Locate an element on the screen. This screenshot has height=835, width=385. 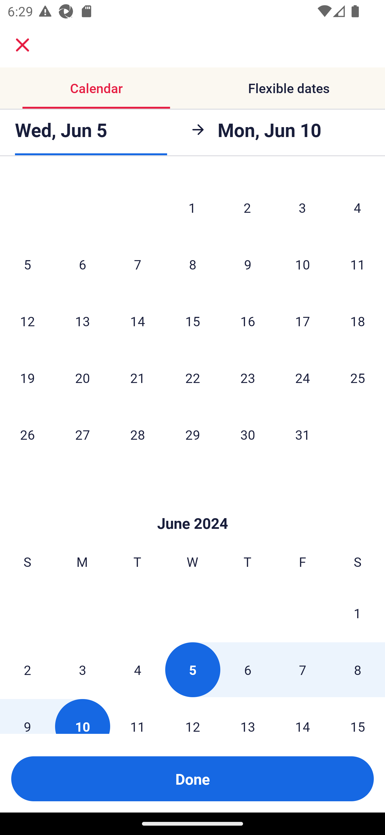
25 Saturday, May 25, 2024 is located at coordinates (358, 378).